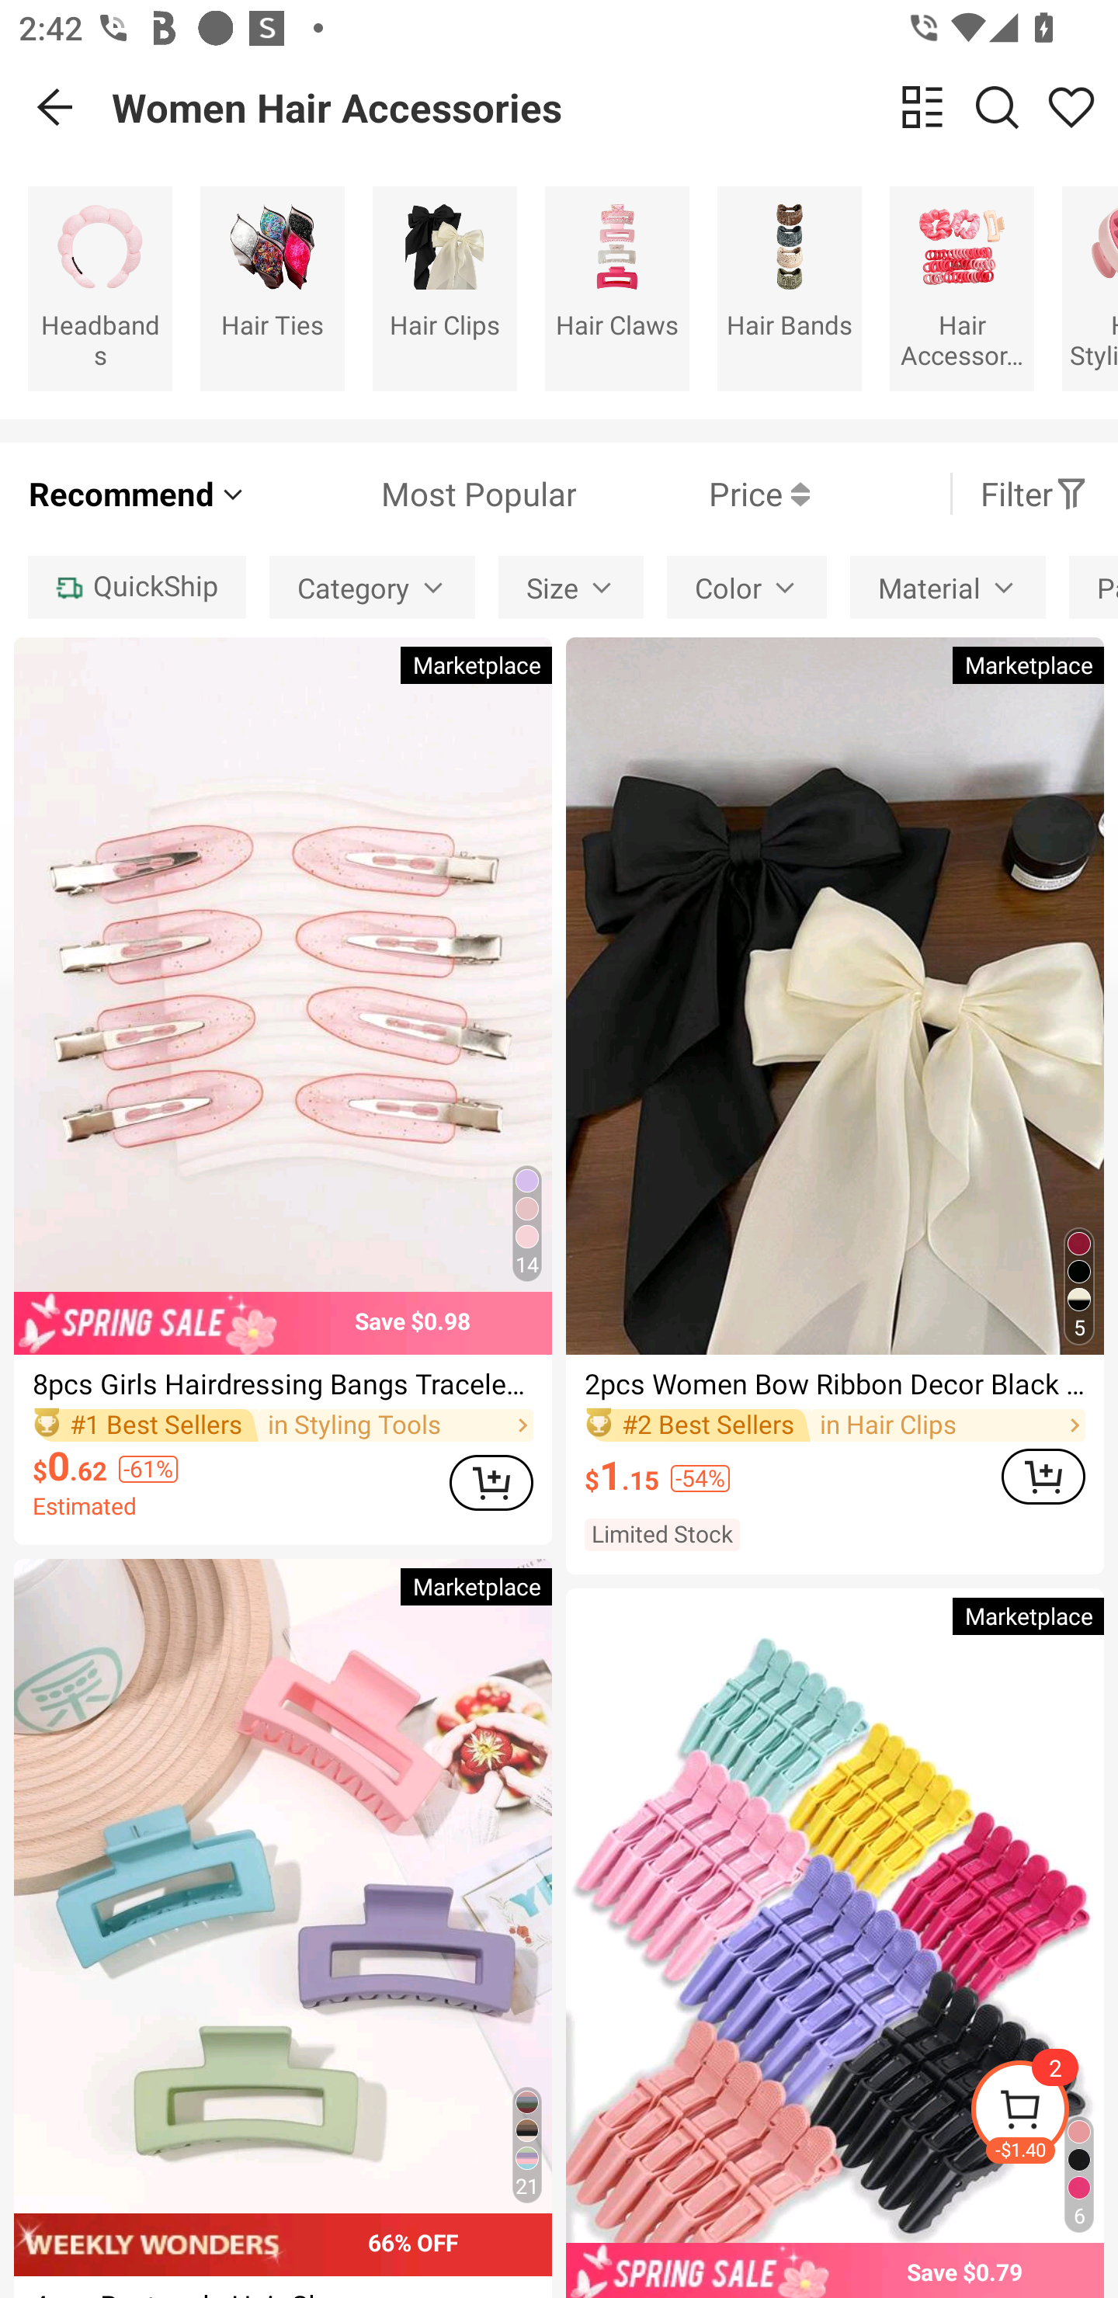  I want to click on Category, so click(373, 587).